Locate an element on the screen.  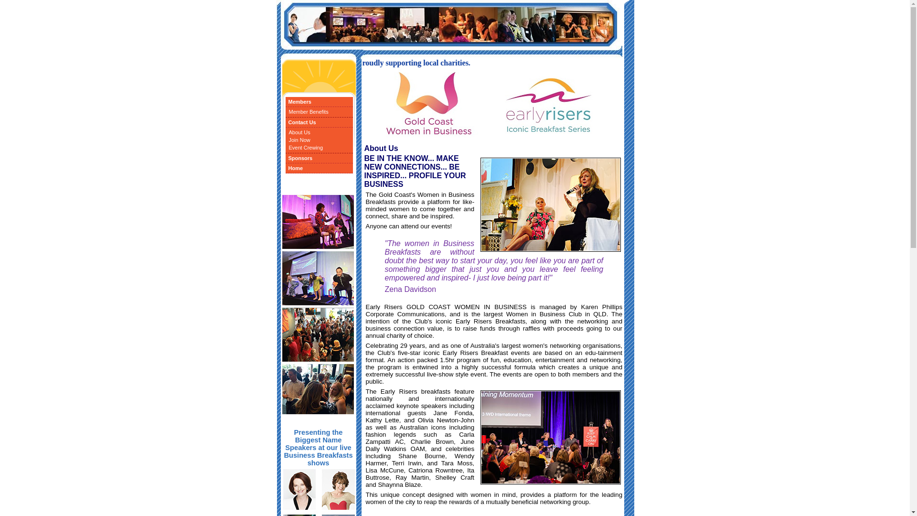
Sponsors is located at coordinates (319, 159).